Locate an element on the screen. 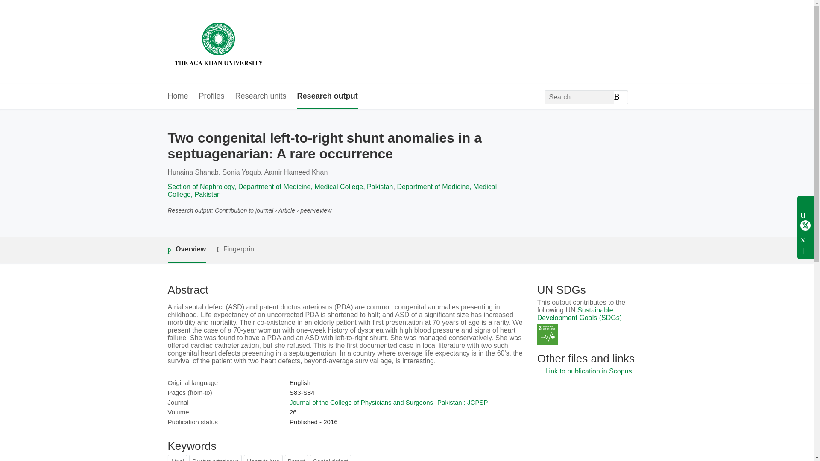 This screenshot has height=461, width=820. Research output is located at coordinates (327, 96).